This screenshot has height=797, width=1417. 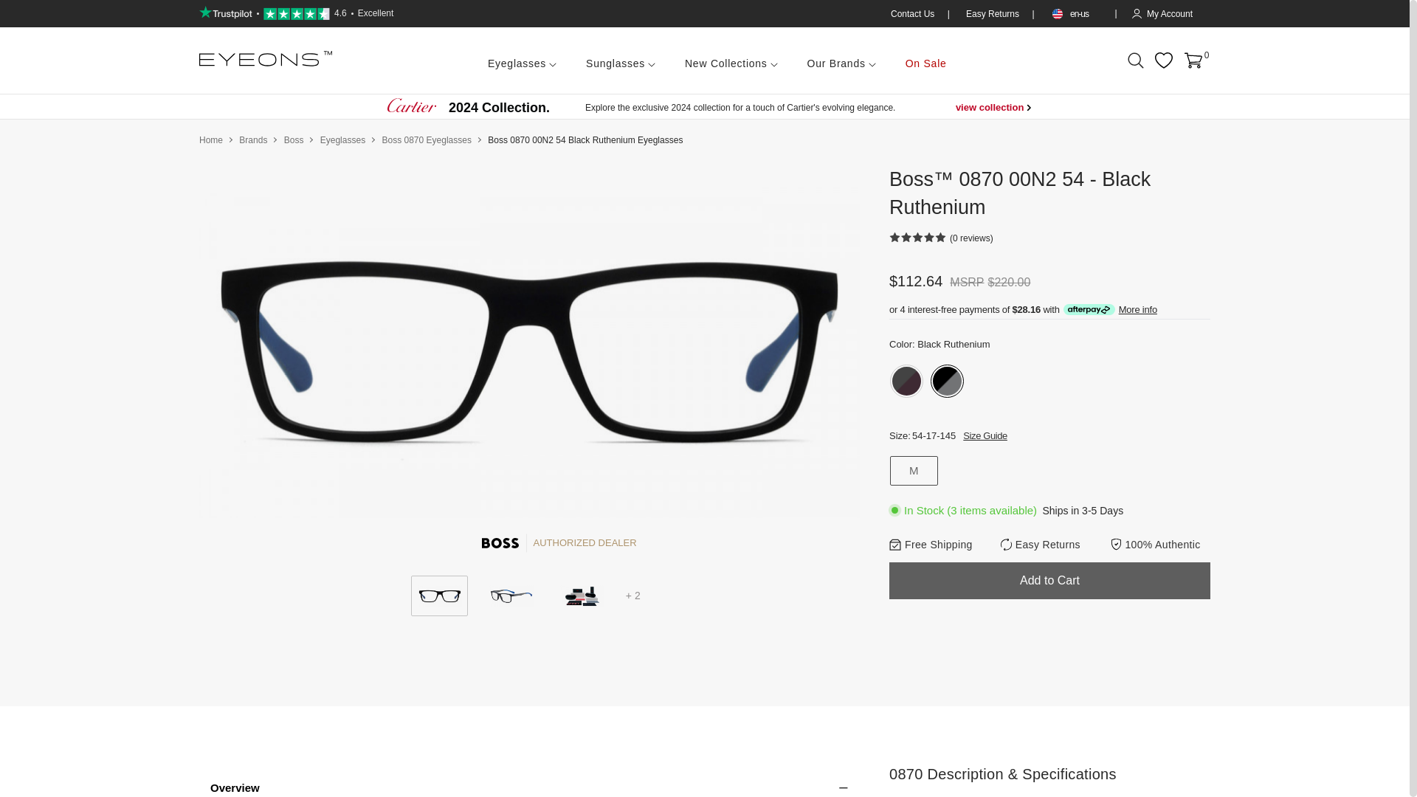 What do you see at coordinates (731, 61) in the screenshot?
I see `New Collections` at bounding box center [731, 61].